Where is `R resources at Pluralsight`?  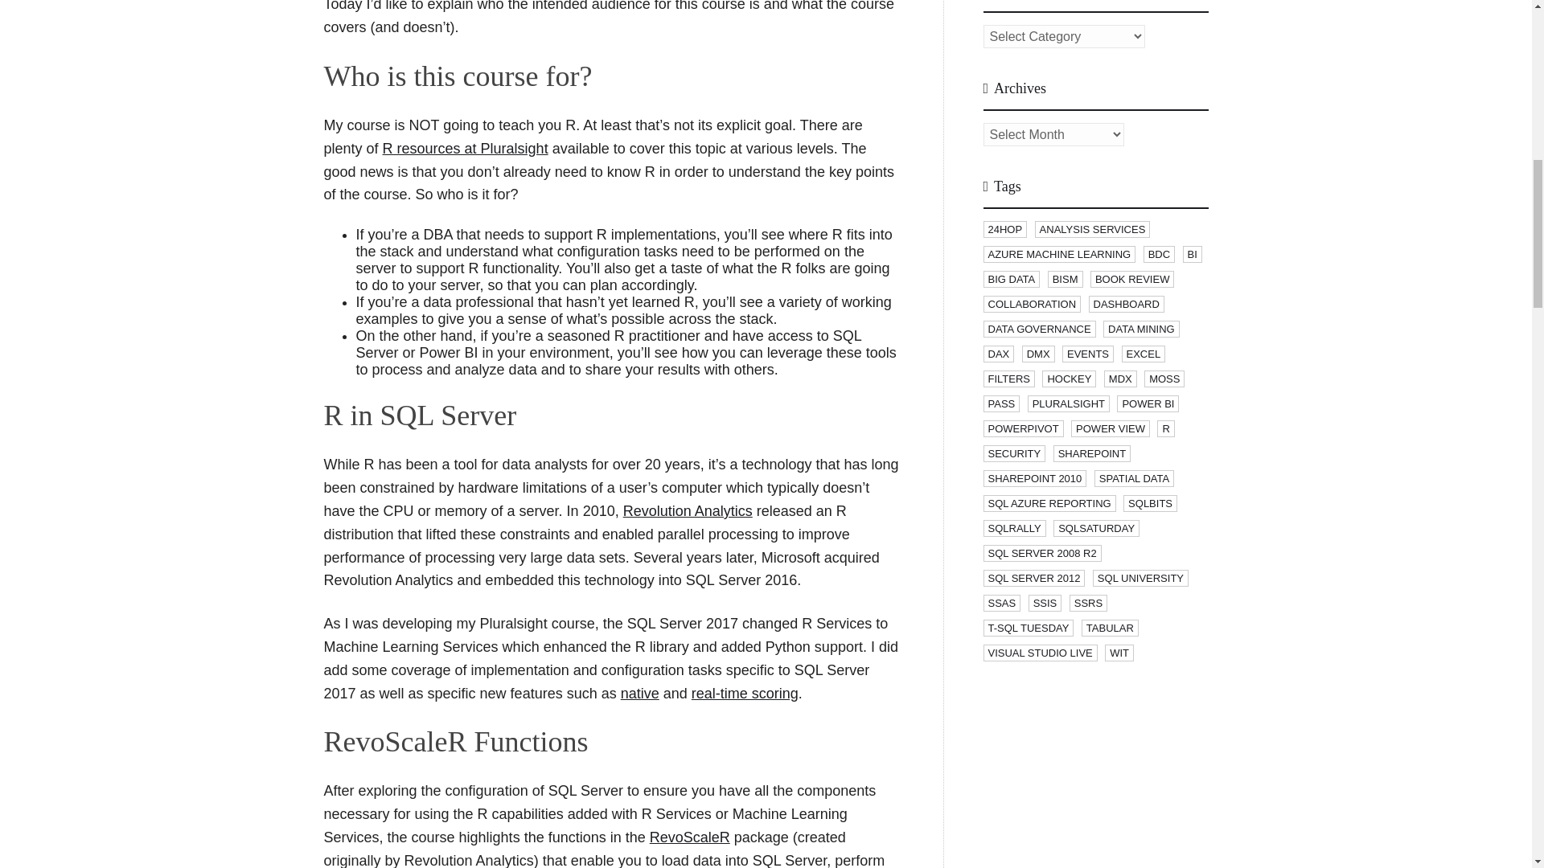 R resources at Pluralsight is located at coordinates (465, 148).